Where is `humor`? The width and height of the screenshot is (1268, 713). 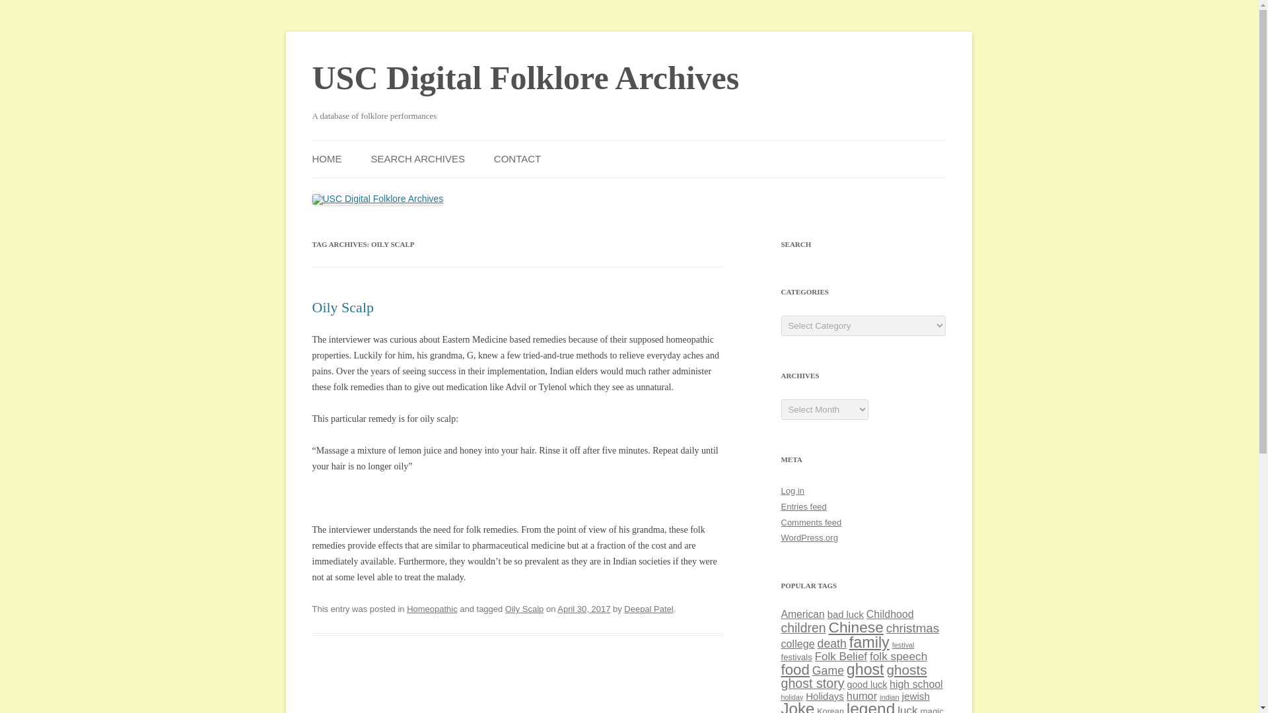
humor is located at coordinates (862, 696).